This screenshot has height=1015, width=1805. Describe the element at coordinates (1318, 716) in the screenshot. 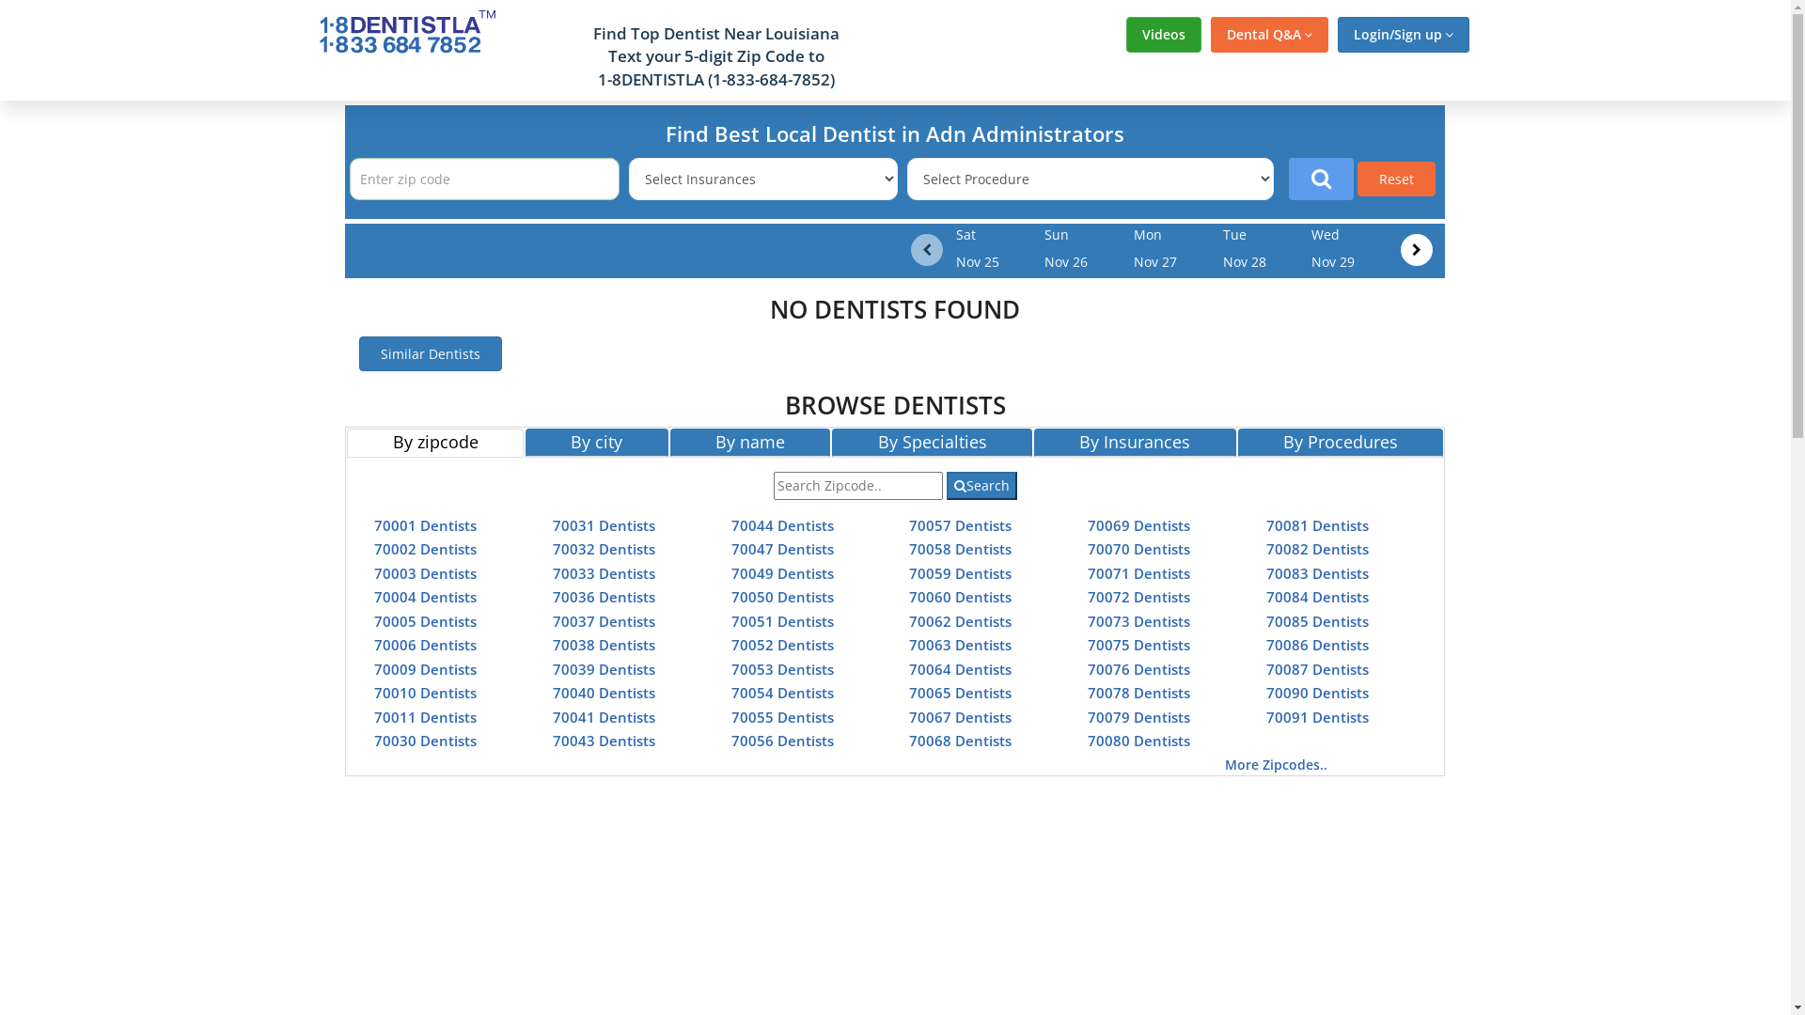

I see `70091 Dentists` at that location.